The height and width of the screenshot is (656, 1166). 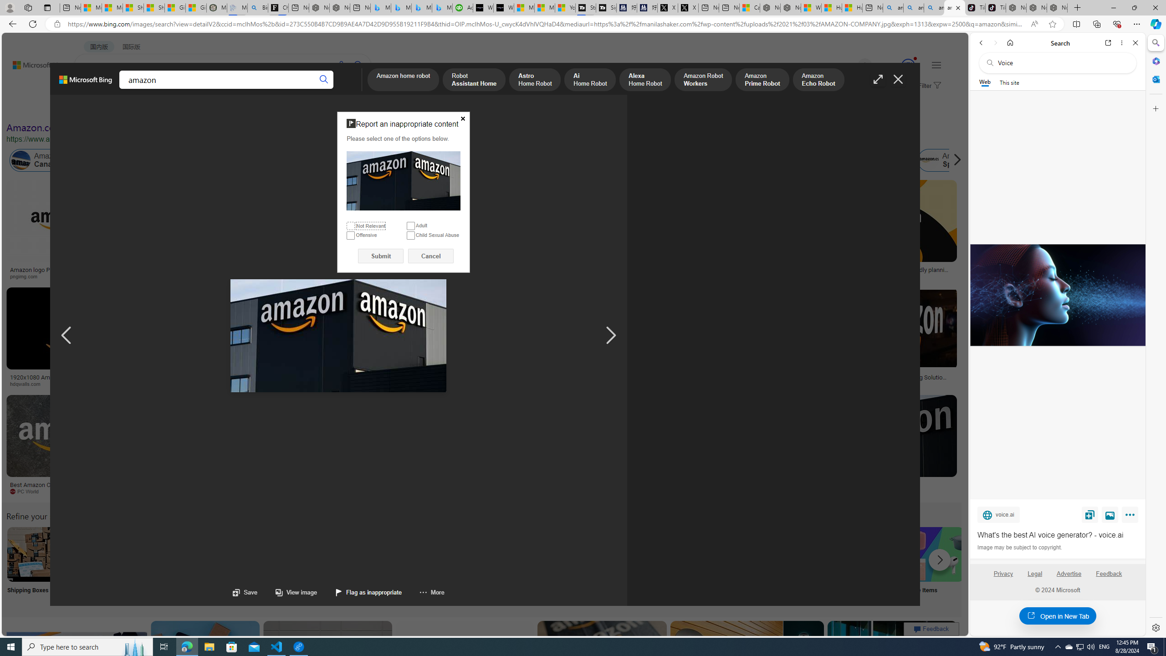 What do you see at coordinates (376, 491) in the screenshot?
I see `thewrap.com` at bounding box center [376, 491].